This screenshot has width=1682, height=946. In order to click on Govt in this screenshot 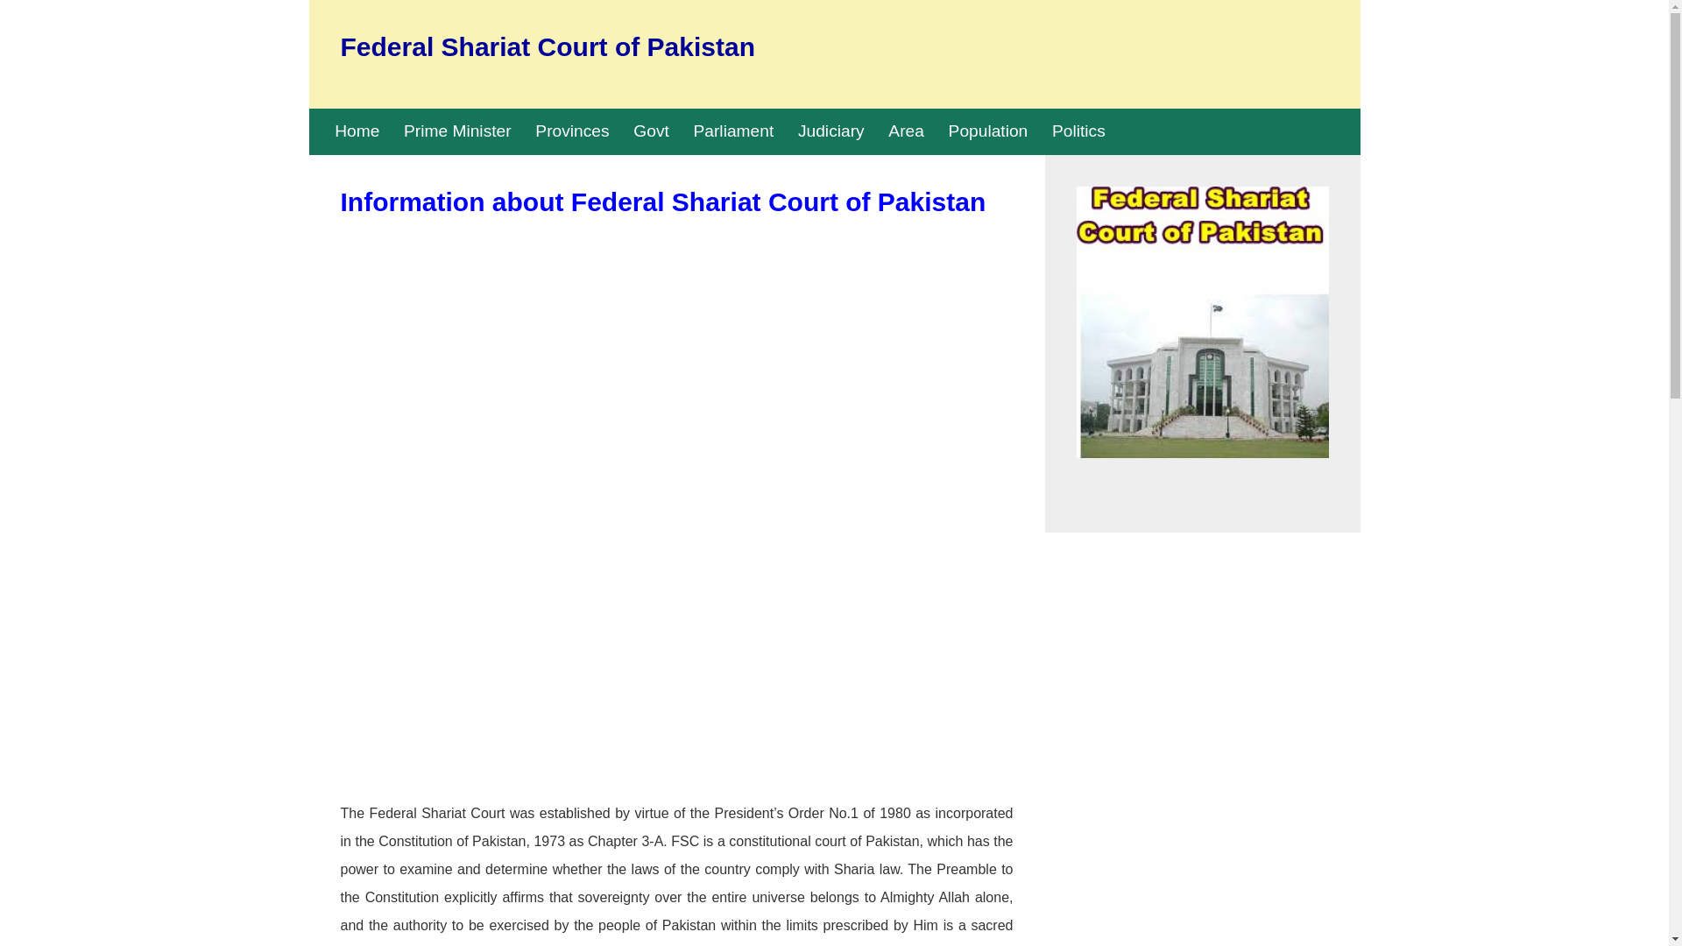, I will do `click(652, 131)`.